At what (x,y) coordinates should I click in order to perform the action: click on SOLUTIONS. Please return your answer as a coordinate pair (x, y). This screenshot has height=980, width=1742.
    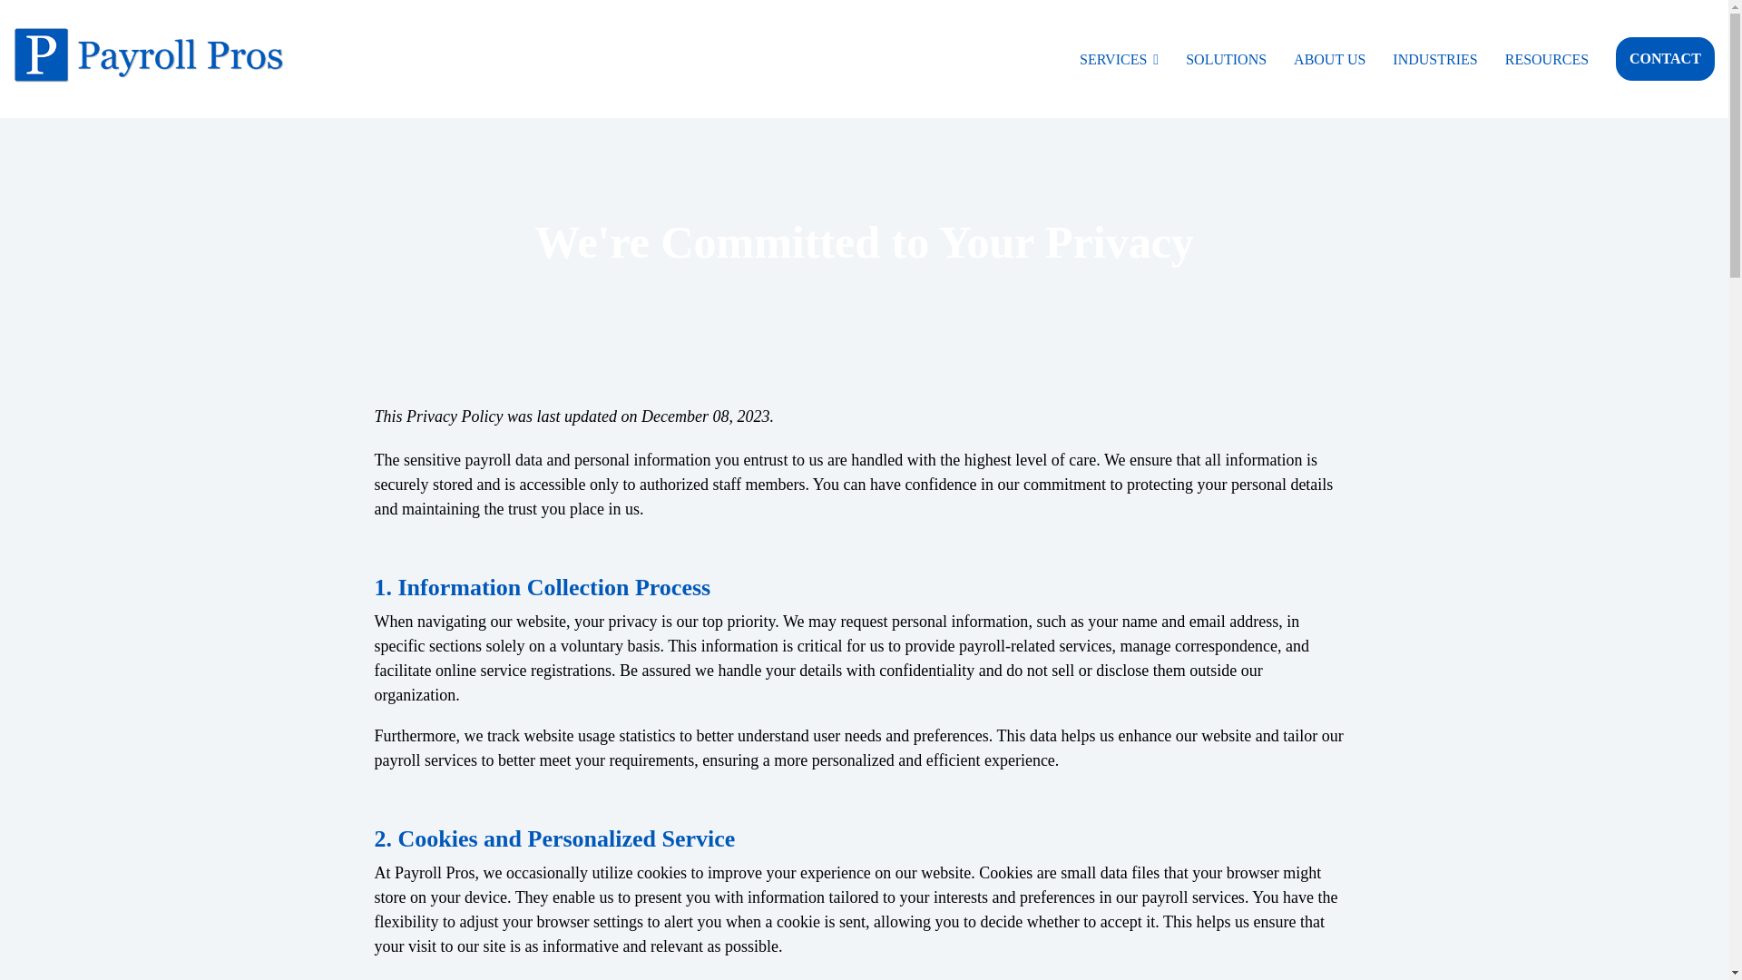
    Looking at the image, I should click on (1226, 58).